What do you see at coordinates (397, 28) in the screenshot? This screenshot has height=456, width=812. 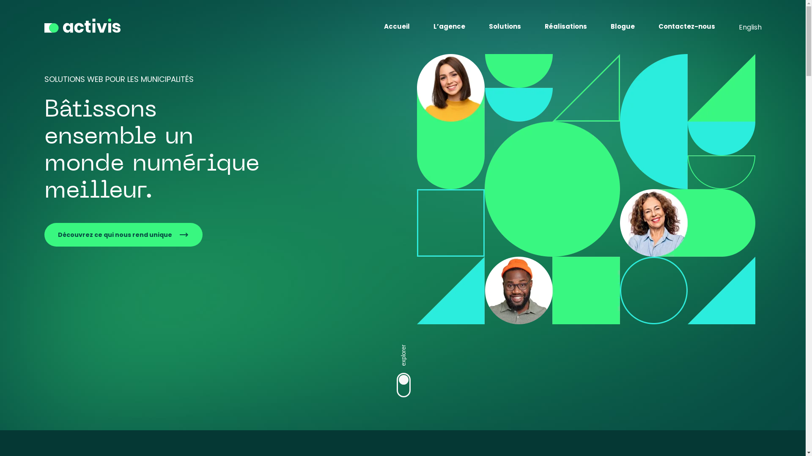 I see `Accueil` at bounding box center [397, 28].